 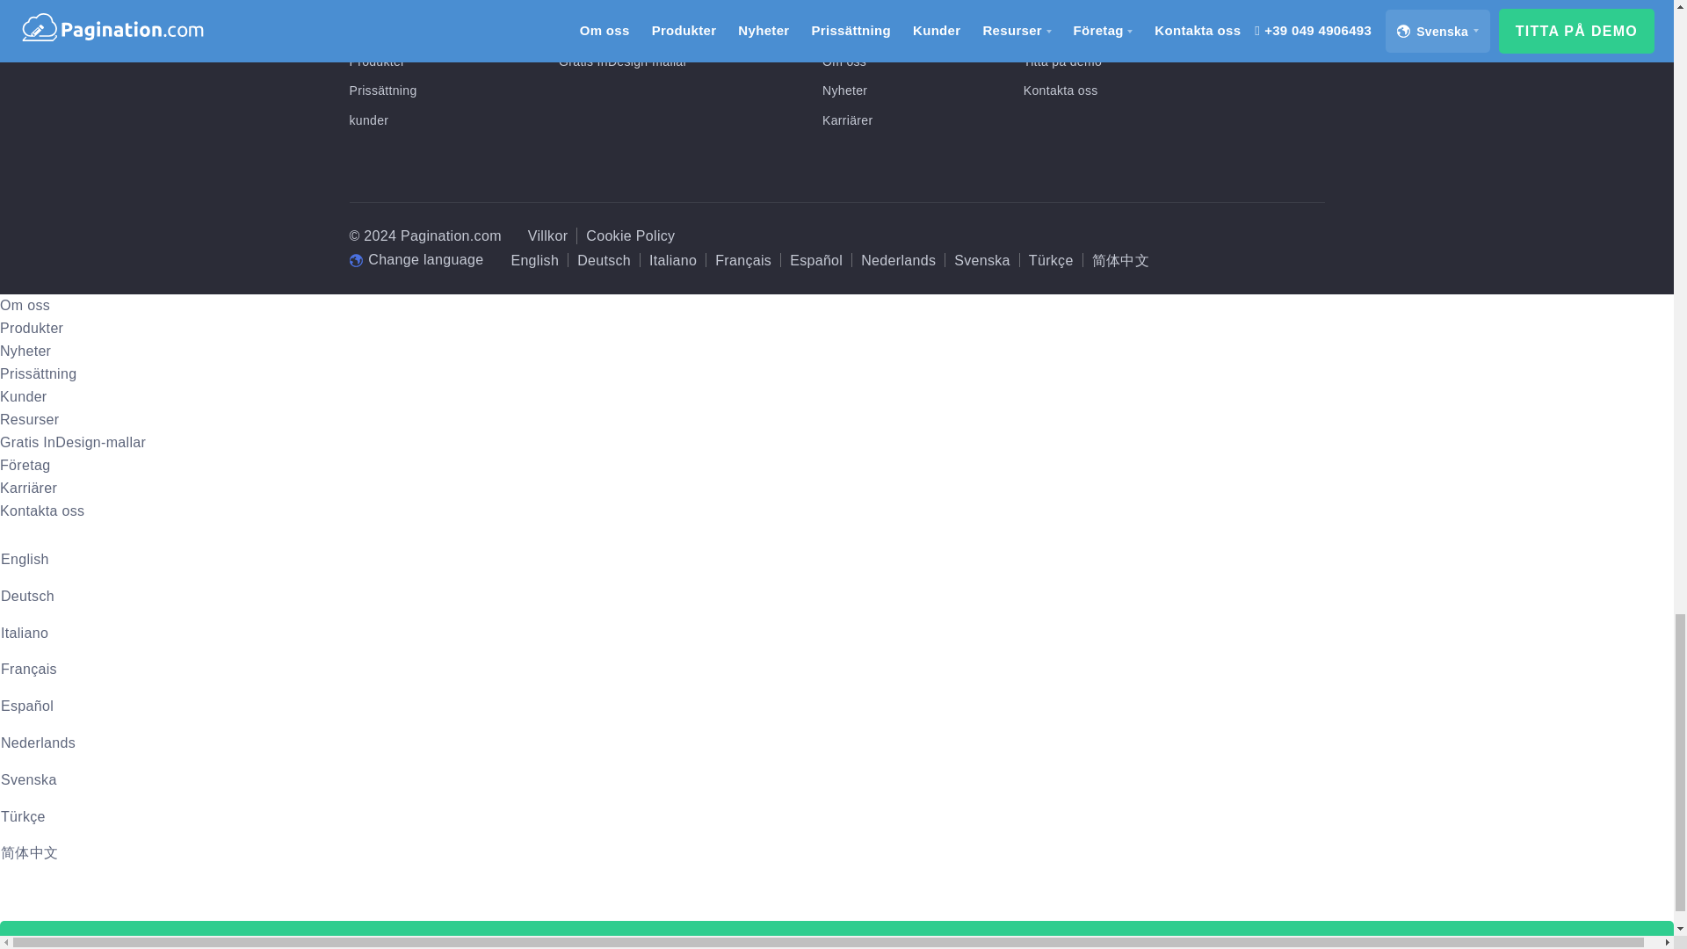 I want to click on Gratis InDesign-mallar, so click(x=622, y=61).